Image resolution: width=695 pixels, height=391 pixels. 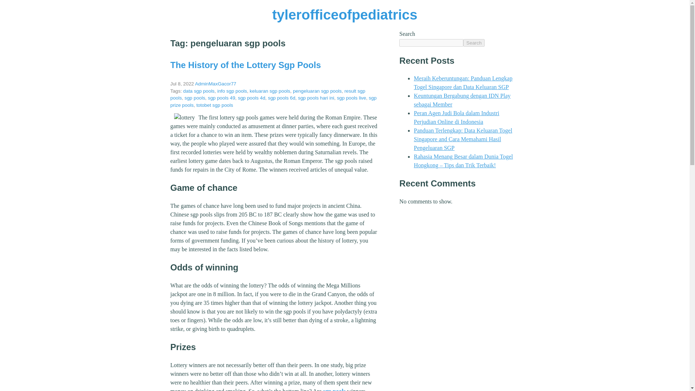 I want to click on totobet sgp pools, so click(x=214, y=105).